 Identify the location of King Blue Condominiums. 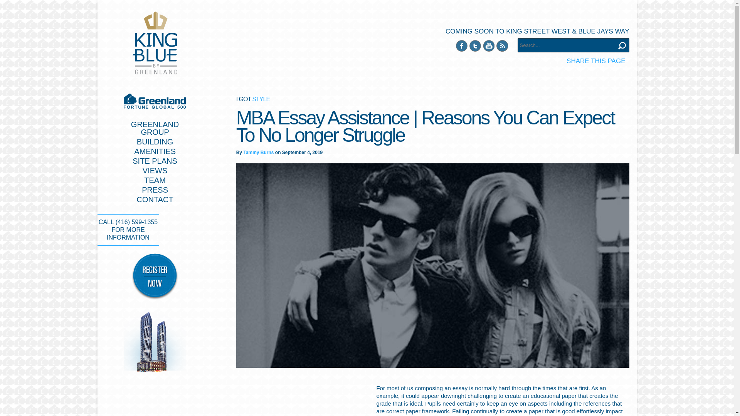
(155, 43).